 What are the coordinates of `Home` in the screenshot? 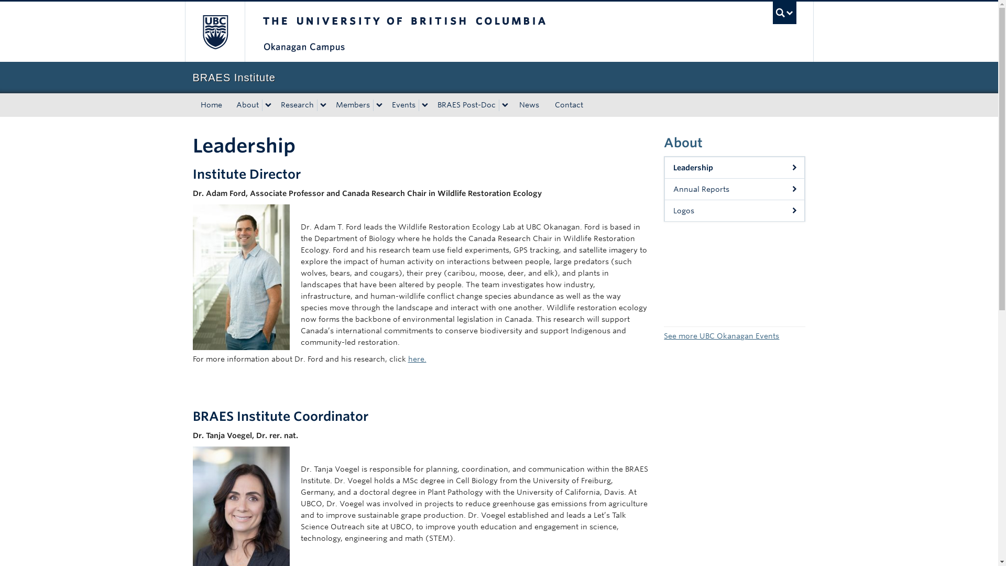 It's located at (212, 105).